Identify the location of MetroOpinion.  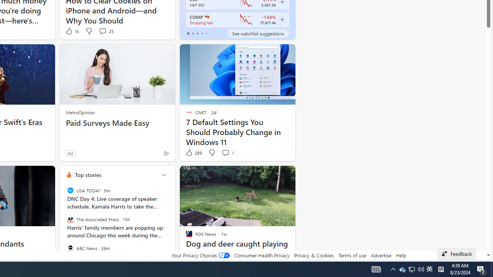
(80, 112).